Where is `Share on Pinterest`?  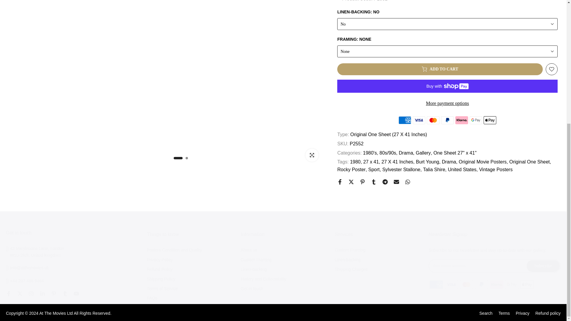 Share on Pinterest is located at coordinates (362, 182).